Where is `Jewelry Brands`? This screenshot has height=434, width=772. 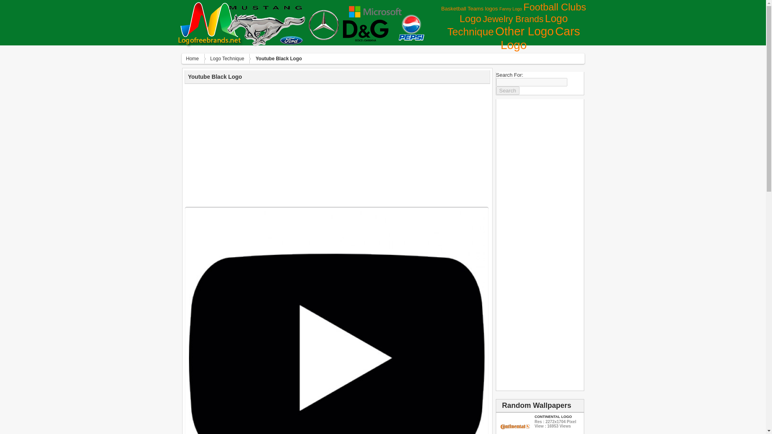
Jewelry Brands is located at coordinates (513, 19).